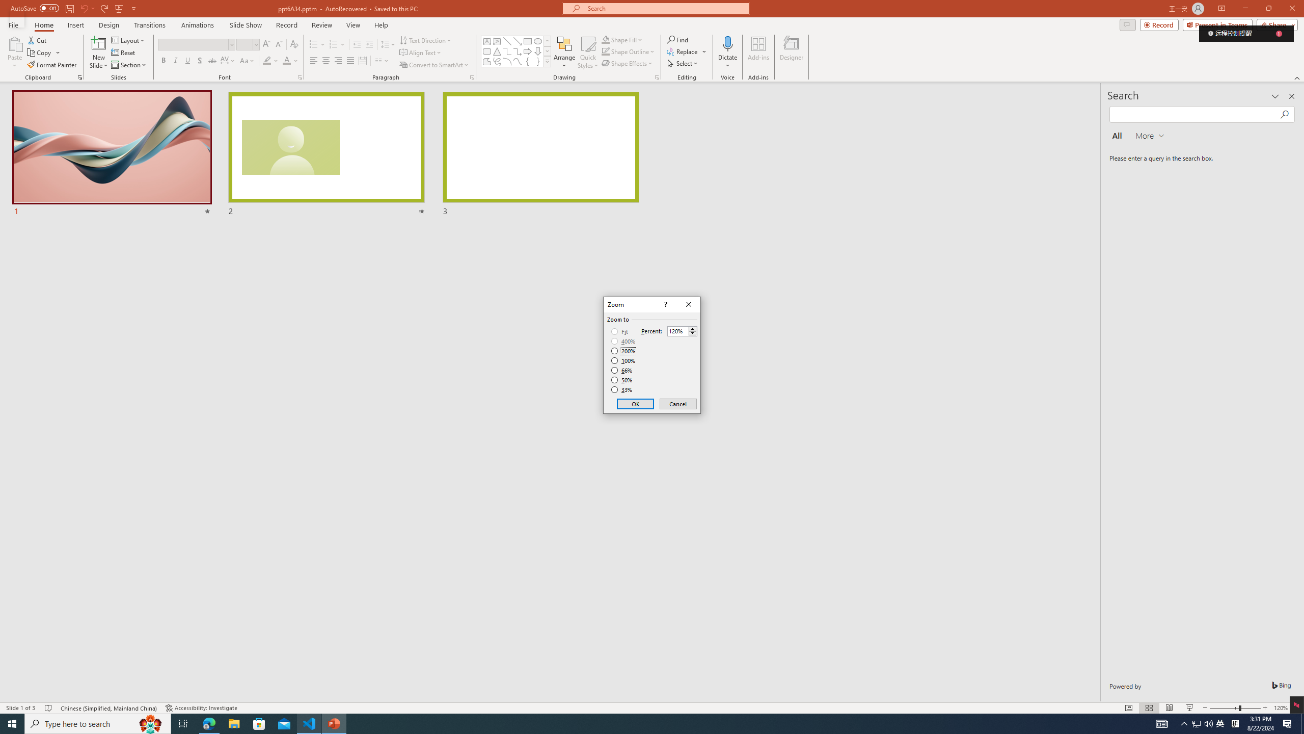 The height and width of the screenshot is (734, 1304). What do you see at coordinates (270, 61) in the screenshot?
I see `Text Highlight Color` at bounding box center [270, 61].